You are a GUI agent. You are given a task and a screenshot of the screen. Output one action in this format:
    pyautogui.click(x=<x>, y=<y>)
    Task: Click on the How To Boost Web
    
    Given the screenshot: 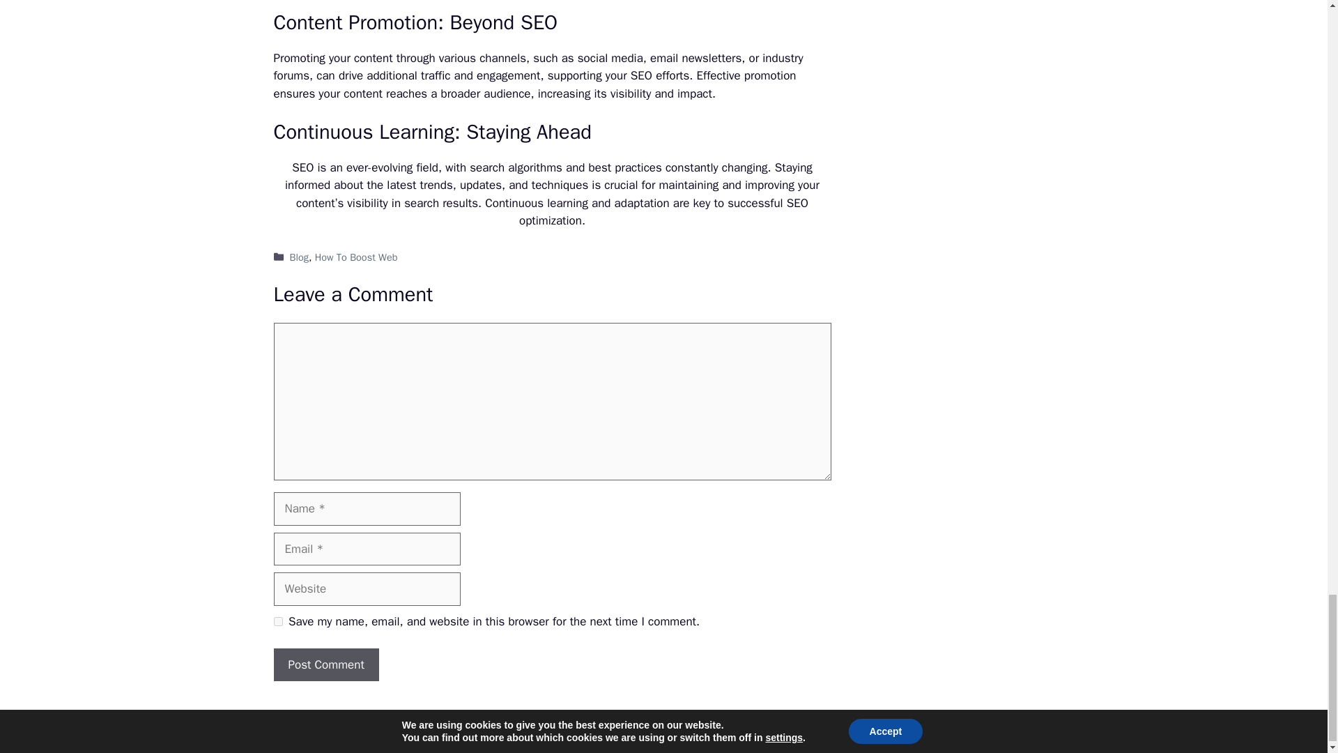 What is the action you would take?
    pyautogui.click(x=355, y=257)
    